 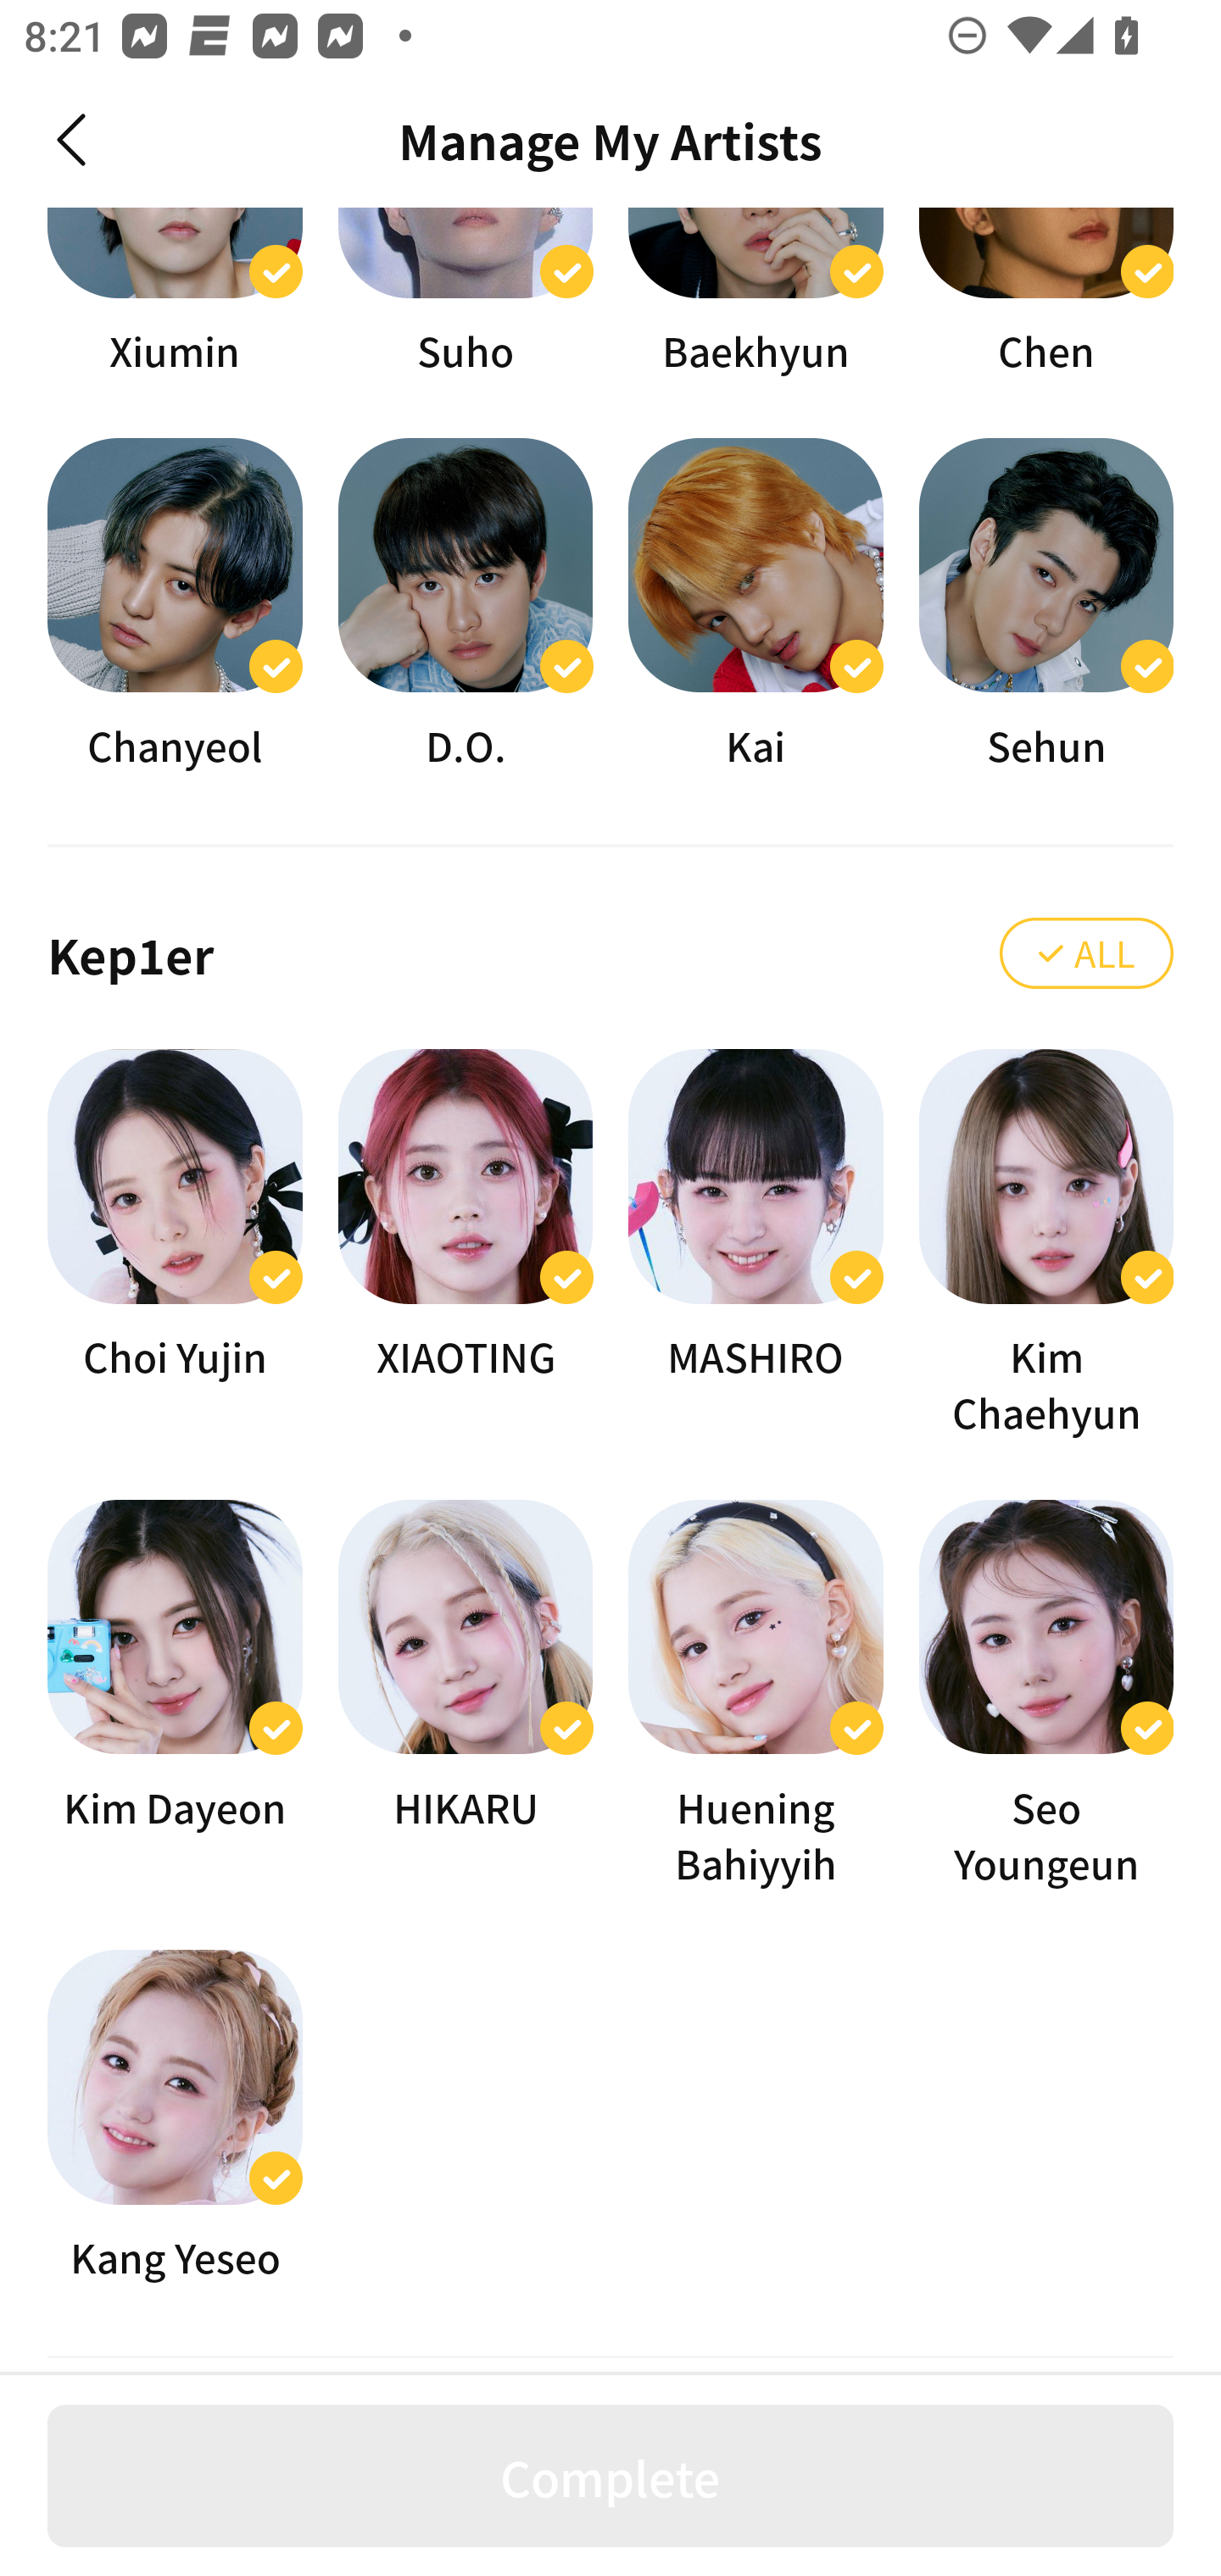 I want to click on XIAOTING, so click(x=465, y=1244).